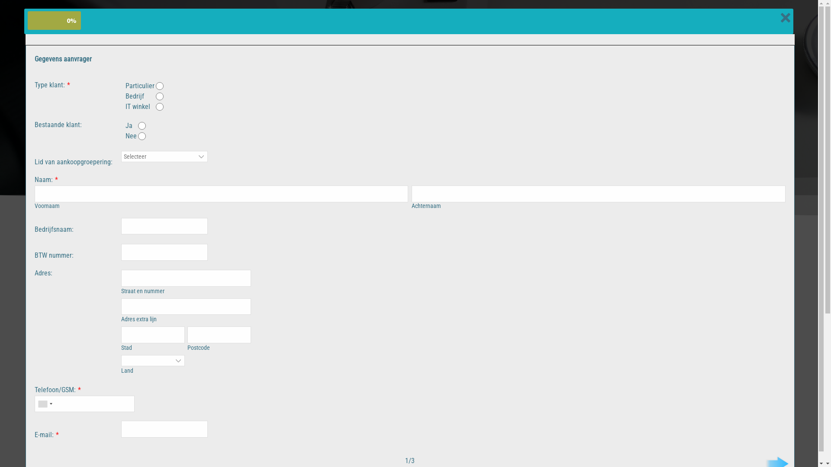 The width and height of the screenshot is (831, 467). What do you see at coordinates (730, 58) in the screenshot?
I see `#1009 (PAS DE TITRE)` at bounding box center [730, 58].